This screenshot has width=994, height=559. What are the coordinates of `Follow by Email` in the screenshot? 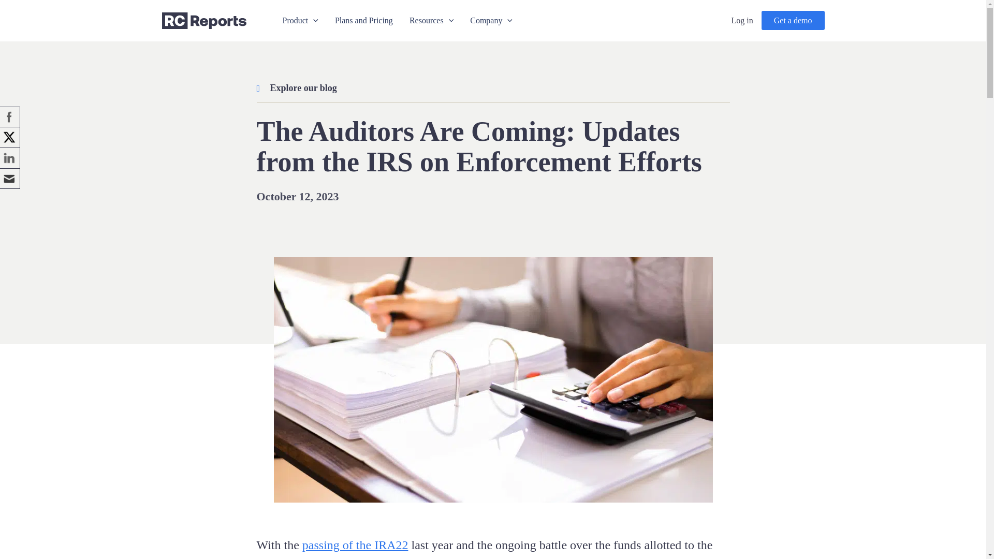 It's located at (10, 179).